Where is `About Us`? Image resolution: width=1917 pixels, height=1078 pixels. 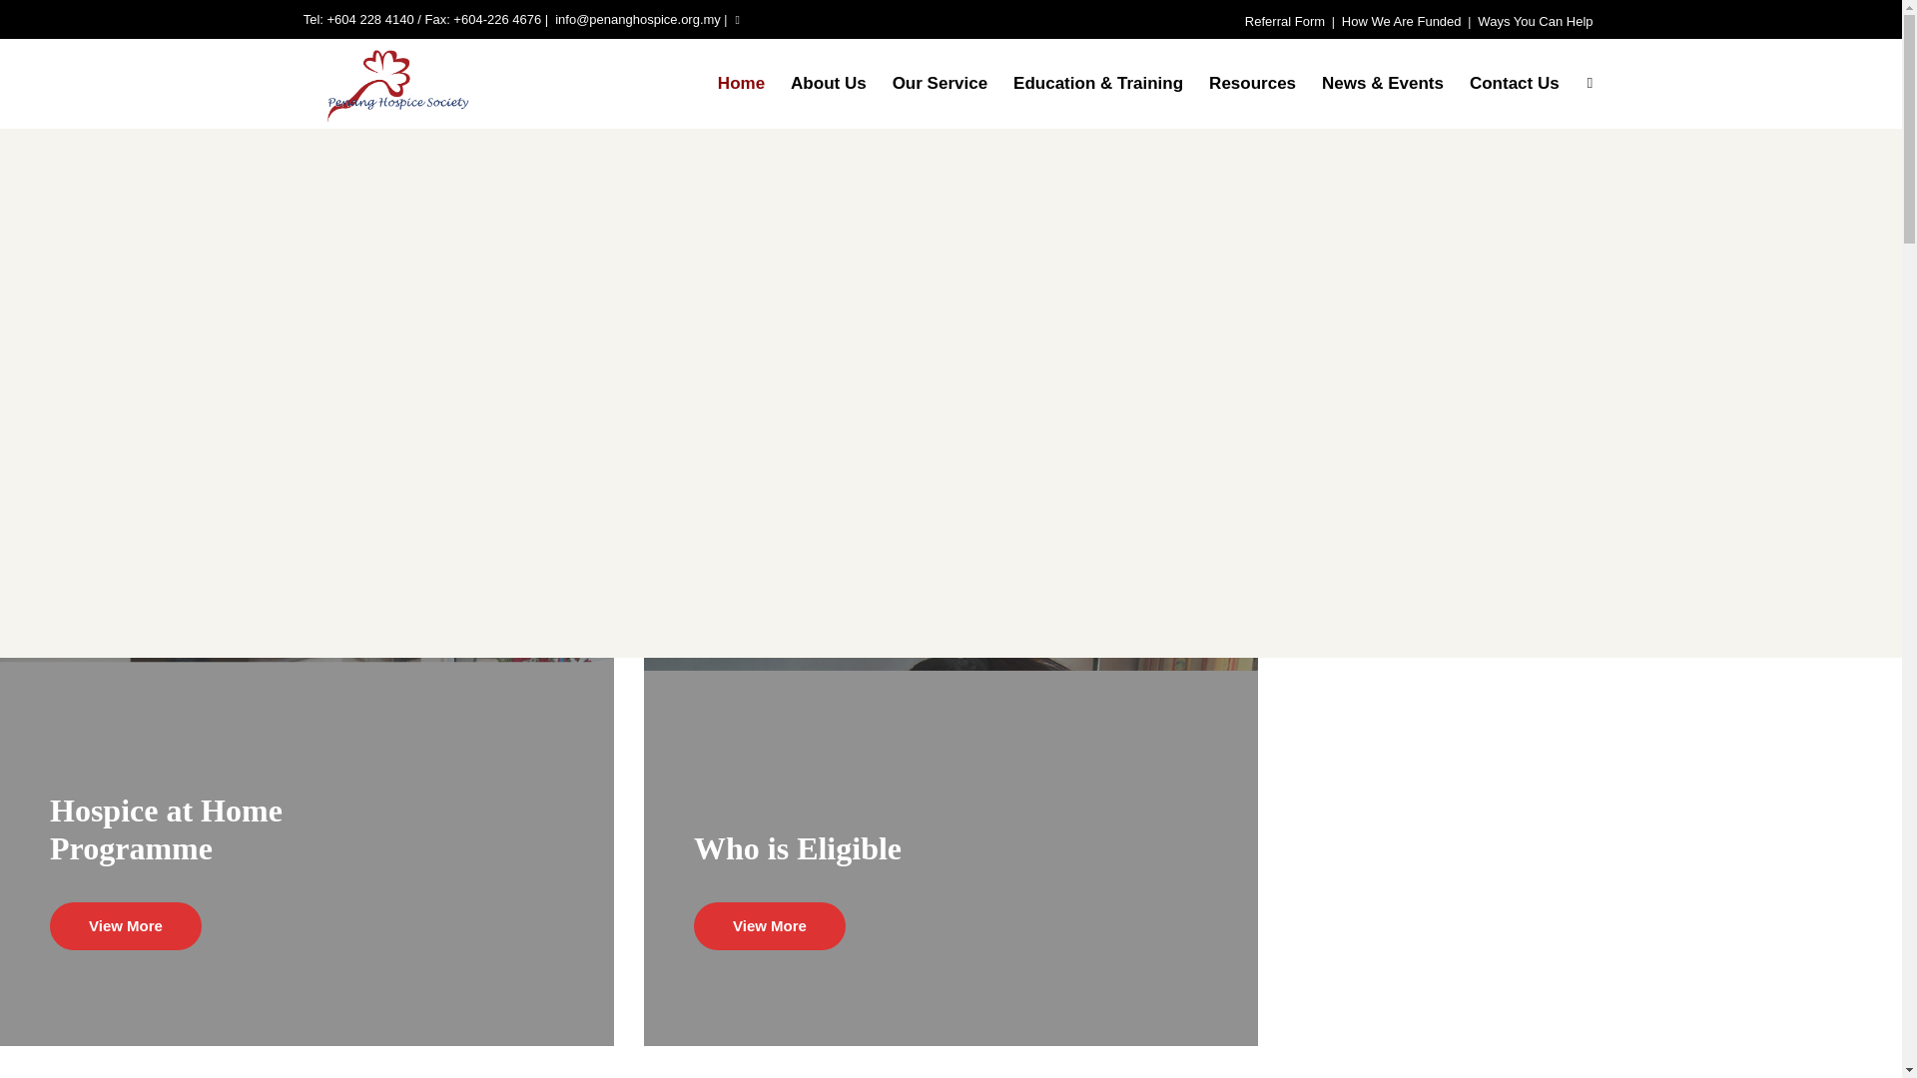 About Us is located at coordinates (829, 83).